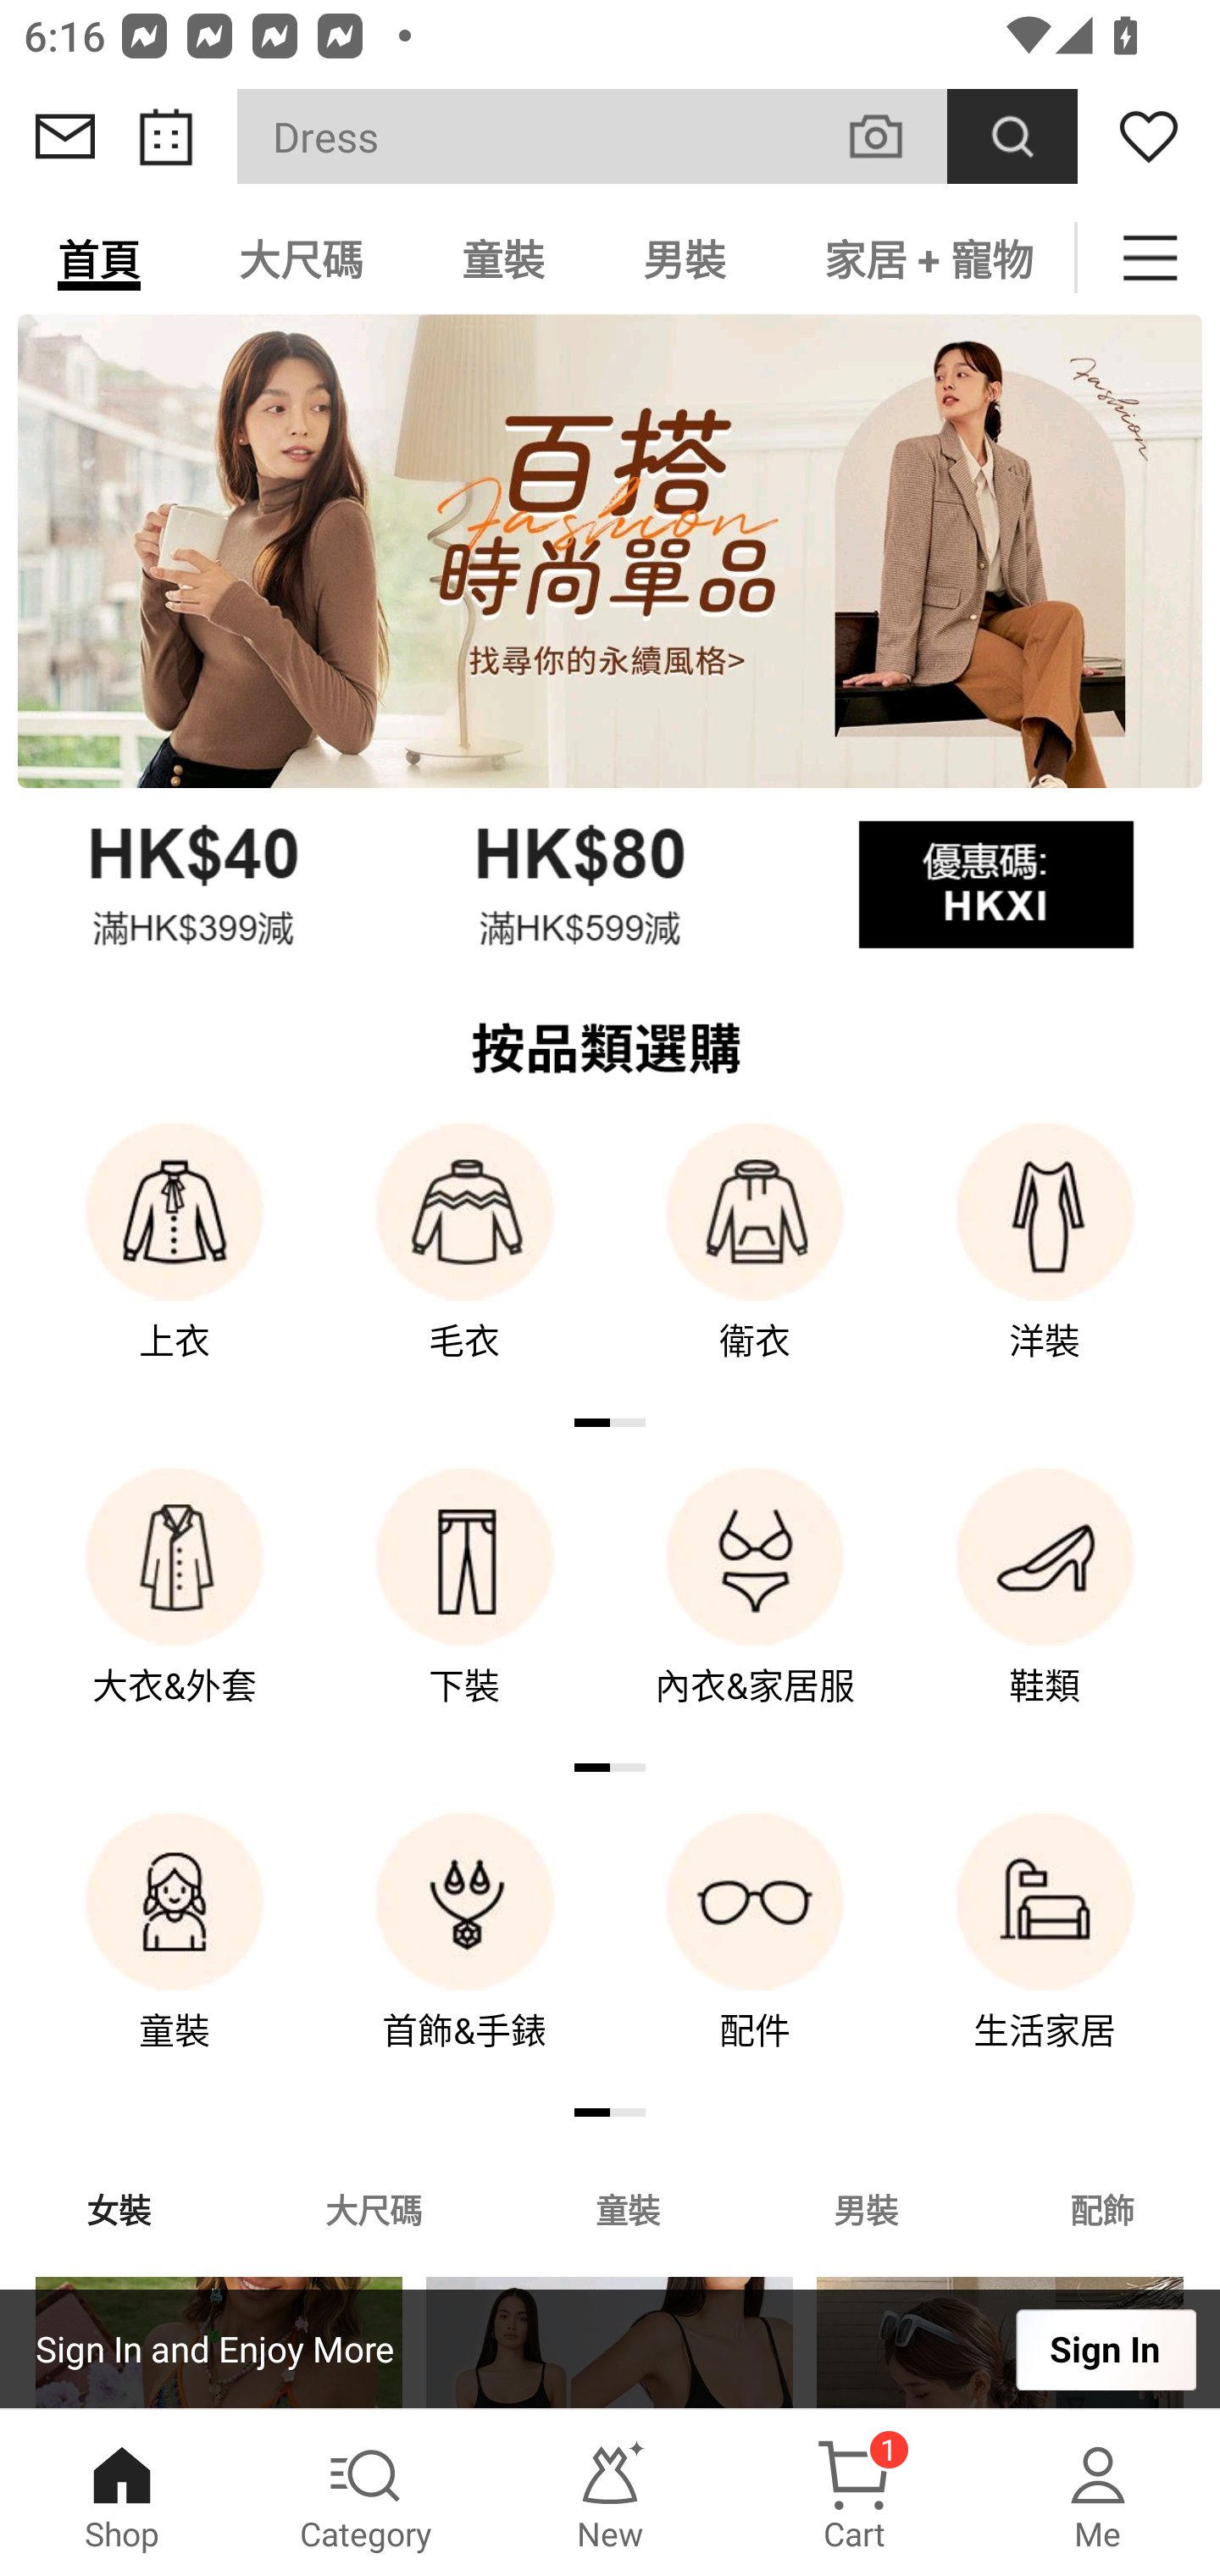 The image size is (1220, 2576). Describe the element at coordinates (893, 136) in the screenshot. I see `VISUAL SEARCH` at that location.